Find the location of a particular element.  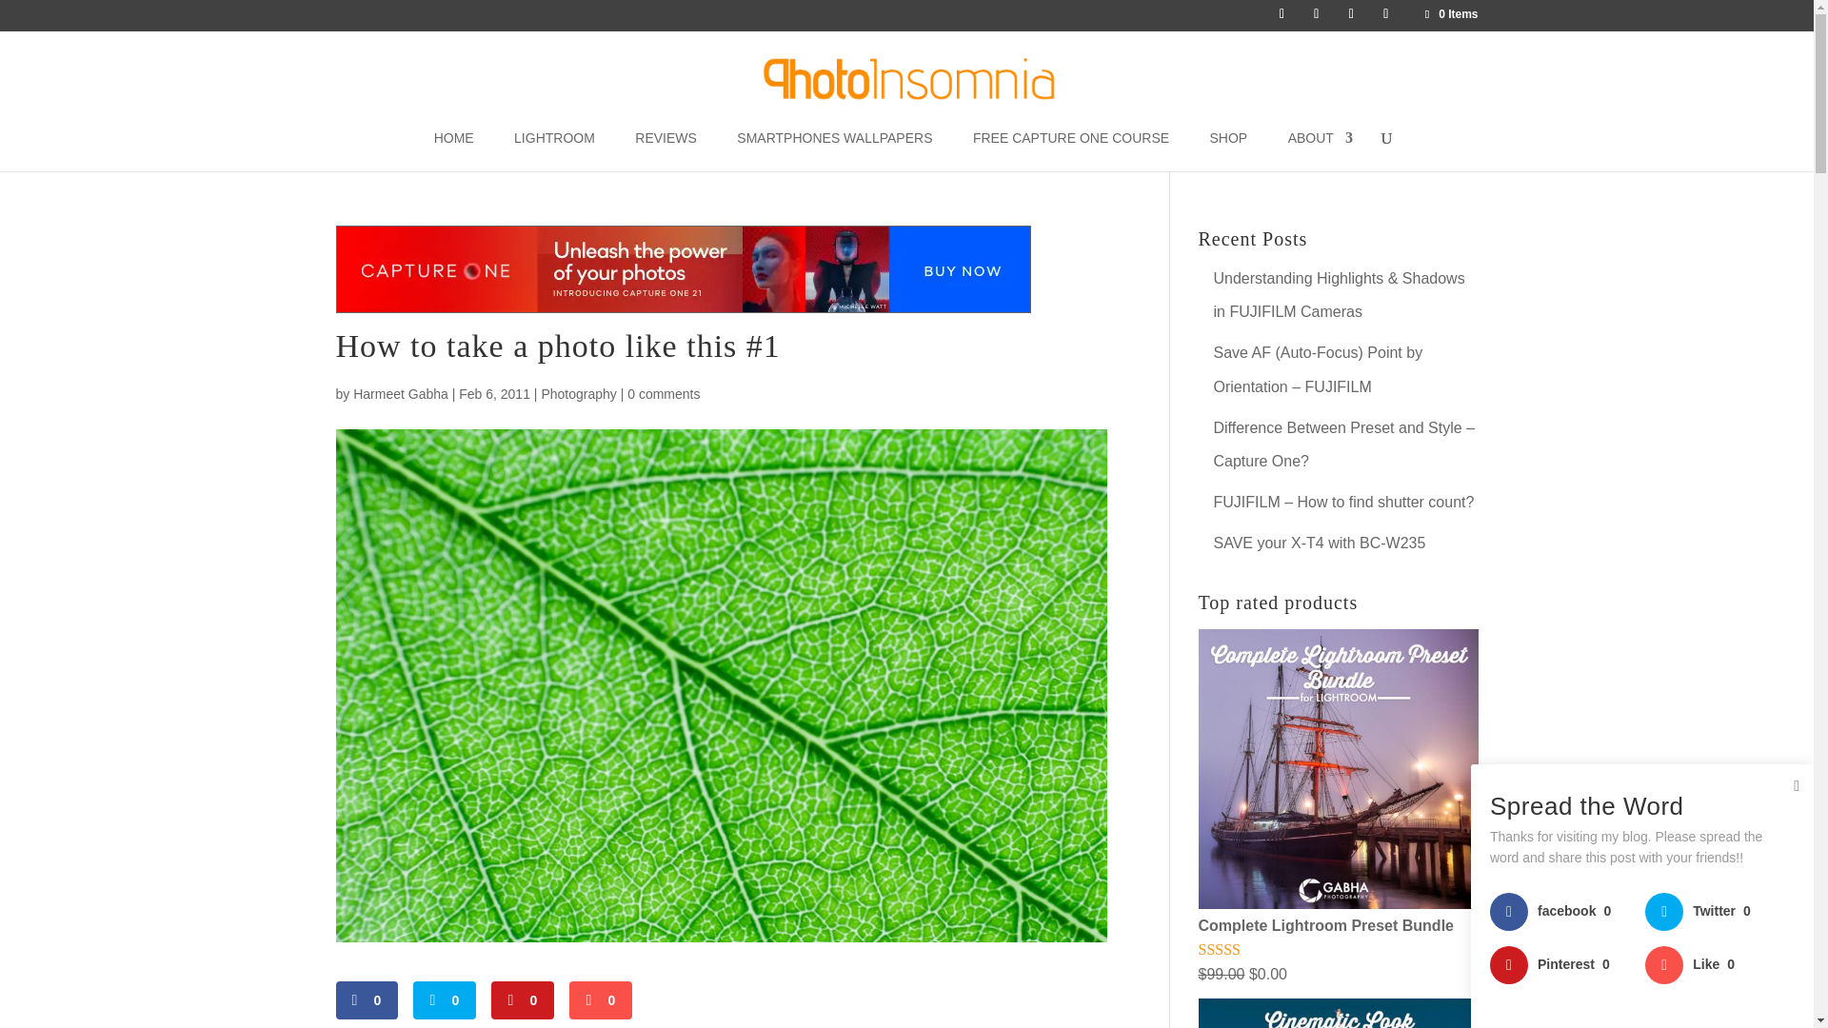

LIGHTROOM is located at coordinates (554, 151).